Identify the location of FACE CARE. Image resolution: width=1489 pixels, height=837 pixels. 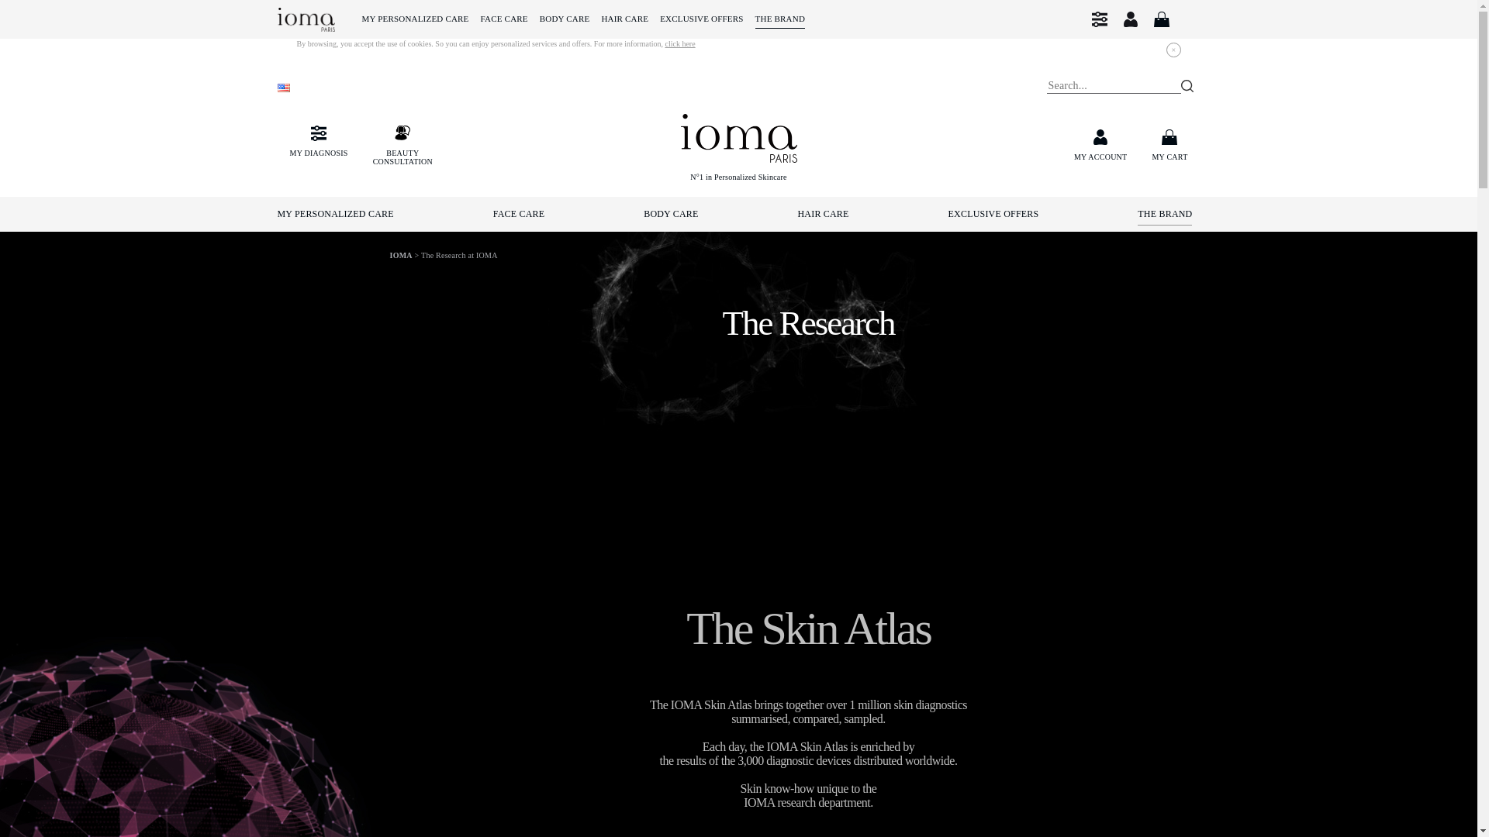
(504, 19).